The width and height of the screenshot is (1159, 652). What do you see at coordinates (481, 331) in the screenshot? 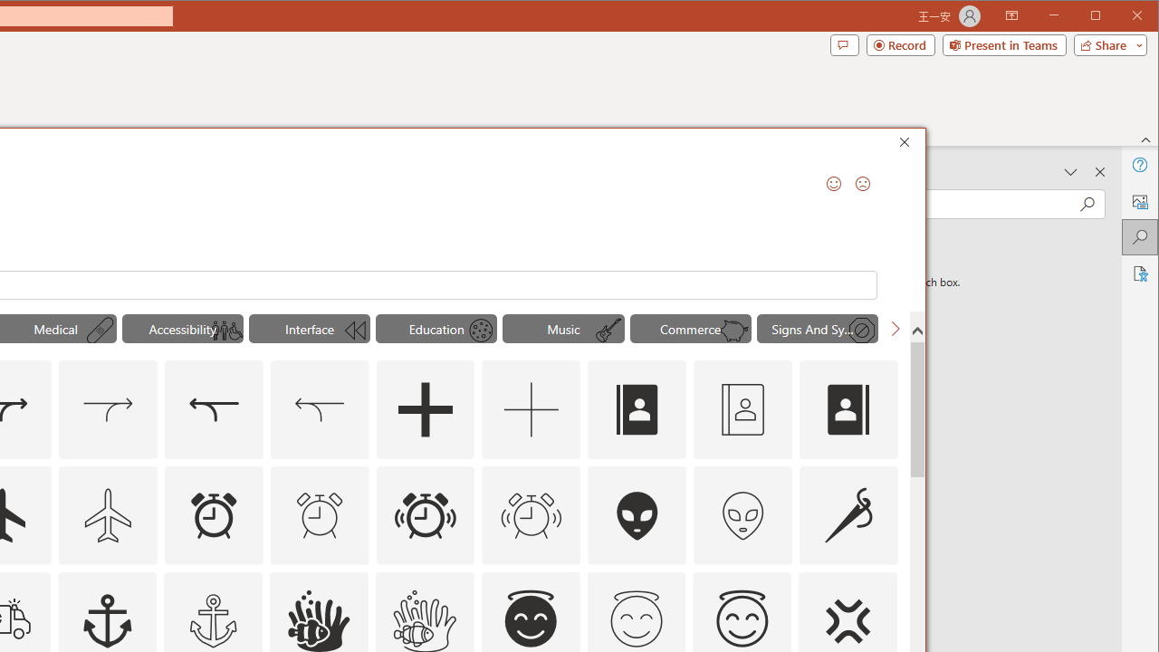
I see `AutomationID: Icons_Mercury_M` at bounding box center [481, 331].